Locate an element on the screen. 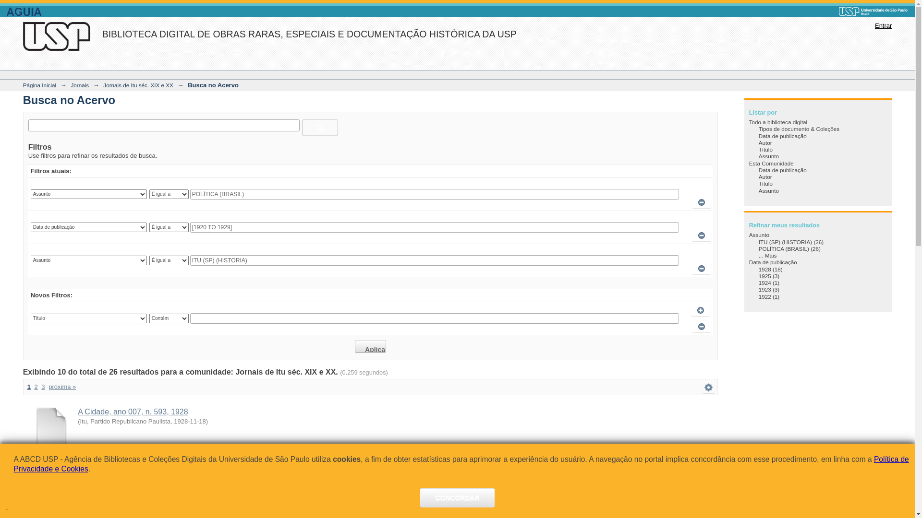 The height and width of the screenshot is (518, 922). Autor is located at coordinates (765, 177).